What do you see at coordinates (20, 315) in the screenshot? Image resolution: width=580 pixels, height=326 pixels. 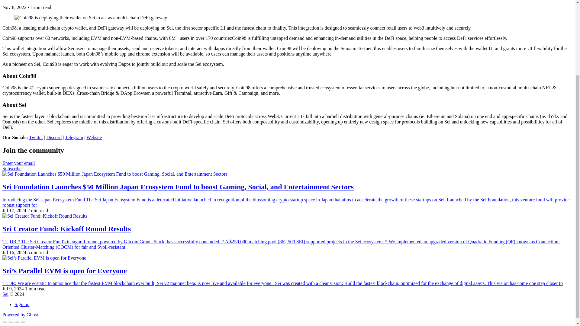 I see `Powered by Ghost` at bounding box center [20, 315].